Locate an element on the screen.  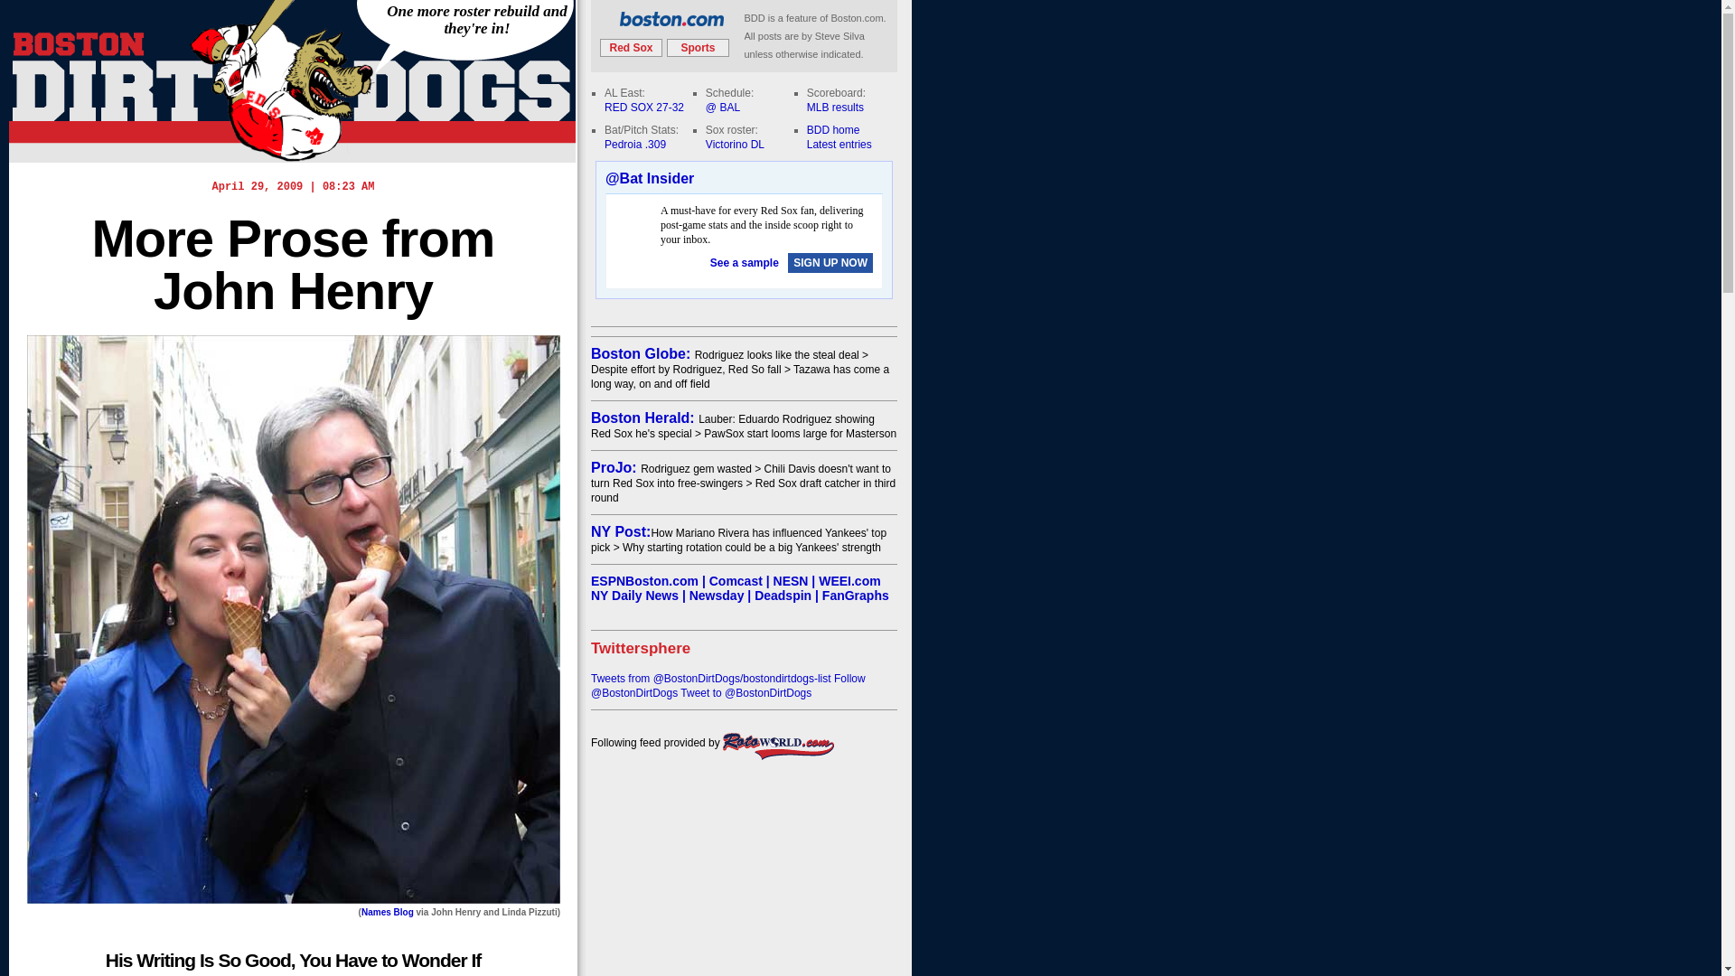
Comcast is located at coordinates (736, 581).